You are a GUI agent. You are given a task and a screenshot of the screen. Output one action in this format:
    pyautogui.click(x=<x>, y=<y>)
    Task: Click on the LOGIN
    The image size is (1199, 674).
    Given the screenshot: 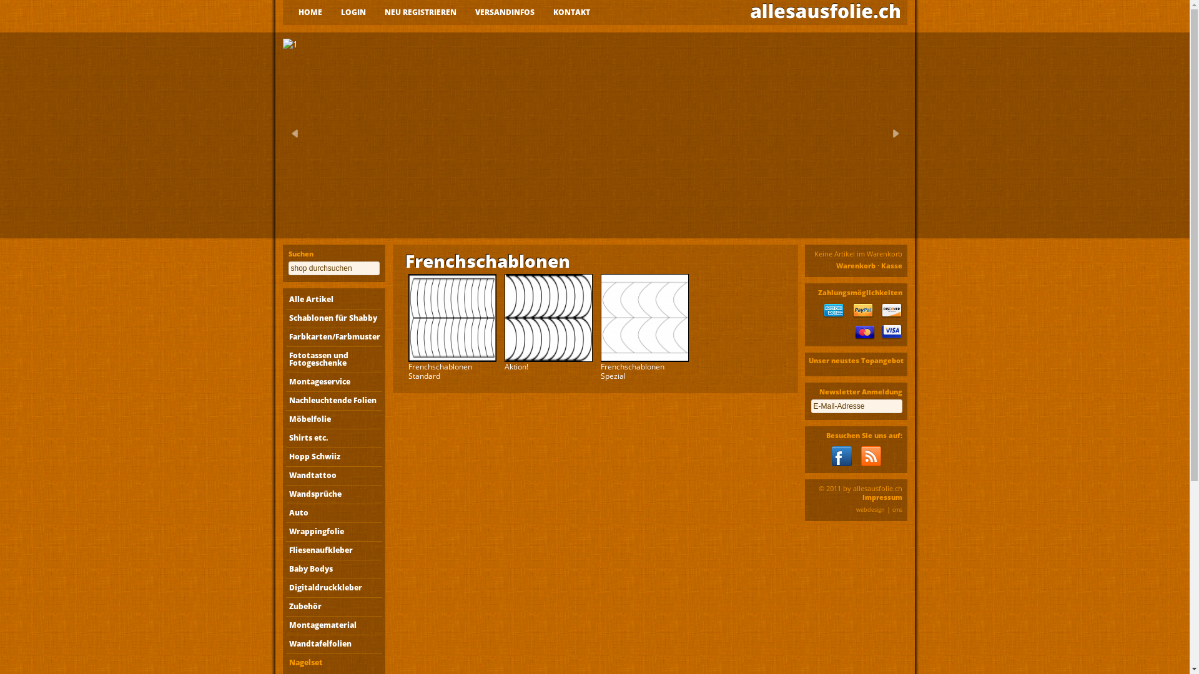 What is the action you would take?
    pyautogui.click(x=353, y=12)
    